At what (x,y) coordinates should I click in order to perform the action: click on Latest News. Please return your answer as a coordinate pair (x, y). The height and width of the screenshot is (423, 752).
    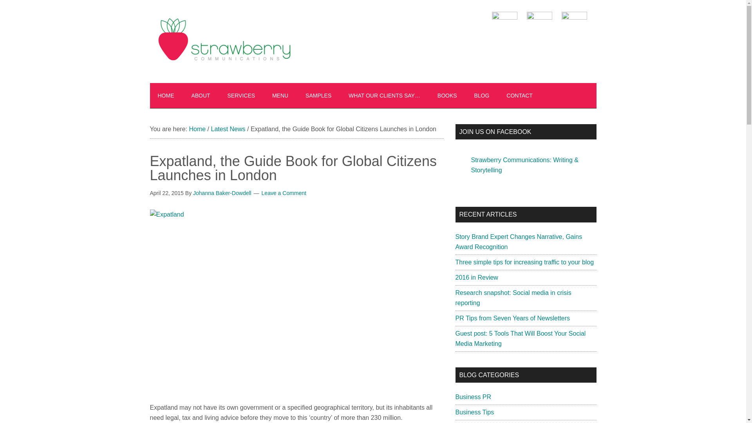
    Looking at the image, I should click on (228, 129).